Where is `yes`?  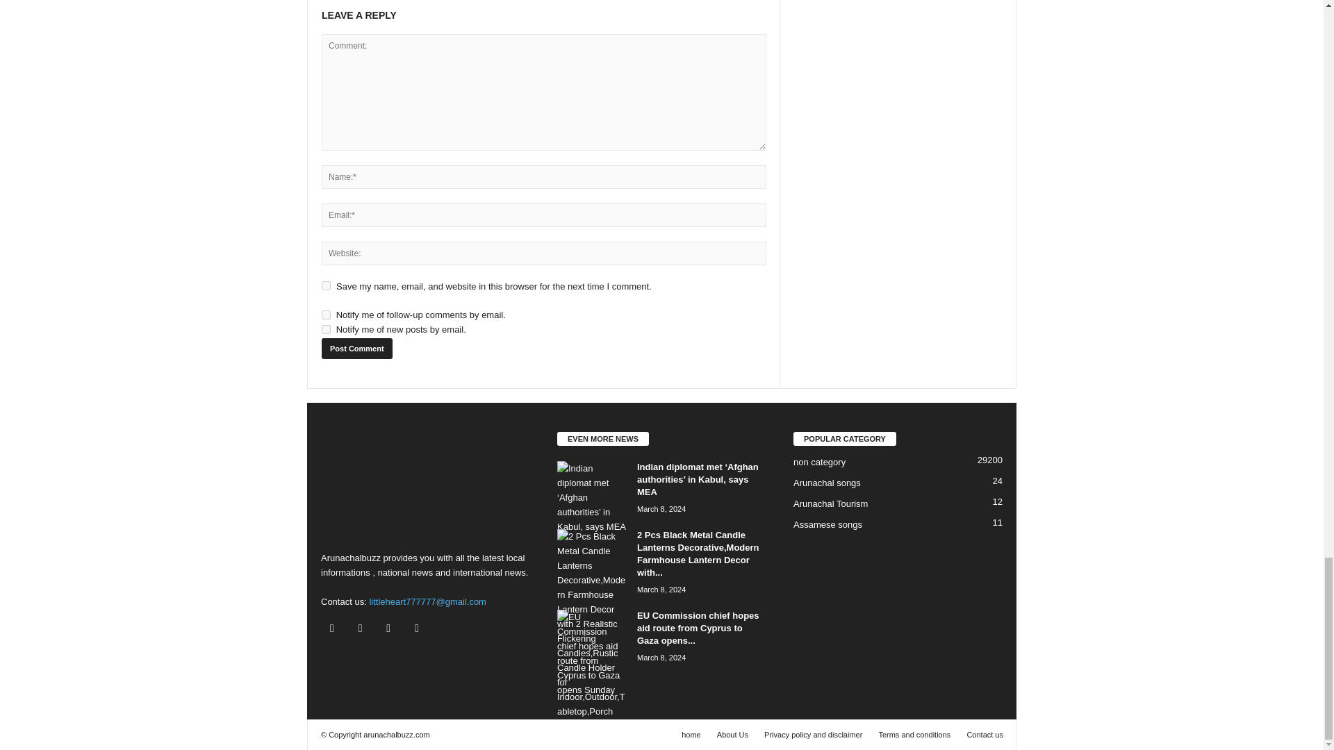
yes is located at coordinates (326, 285).